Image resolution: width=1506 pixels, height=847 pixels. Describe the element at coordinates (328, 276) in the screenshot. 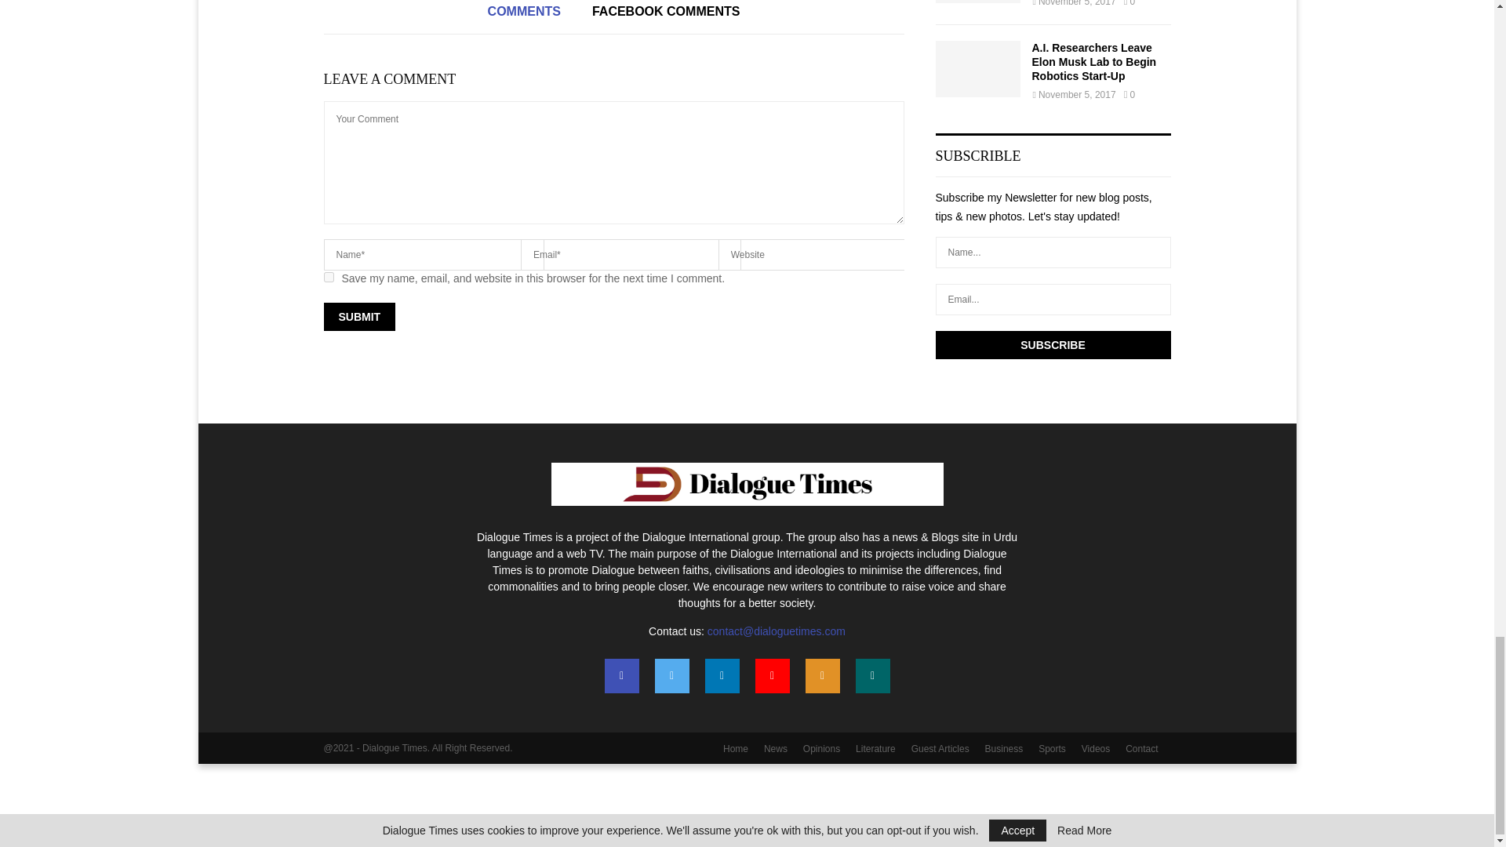

I see `yes` at that location.